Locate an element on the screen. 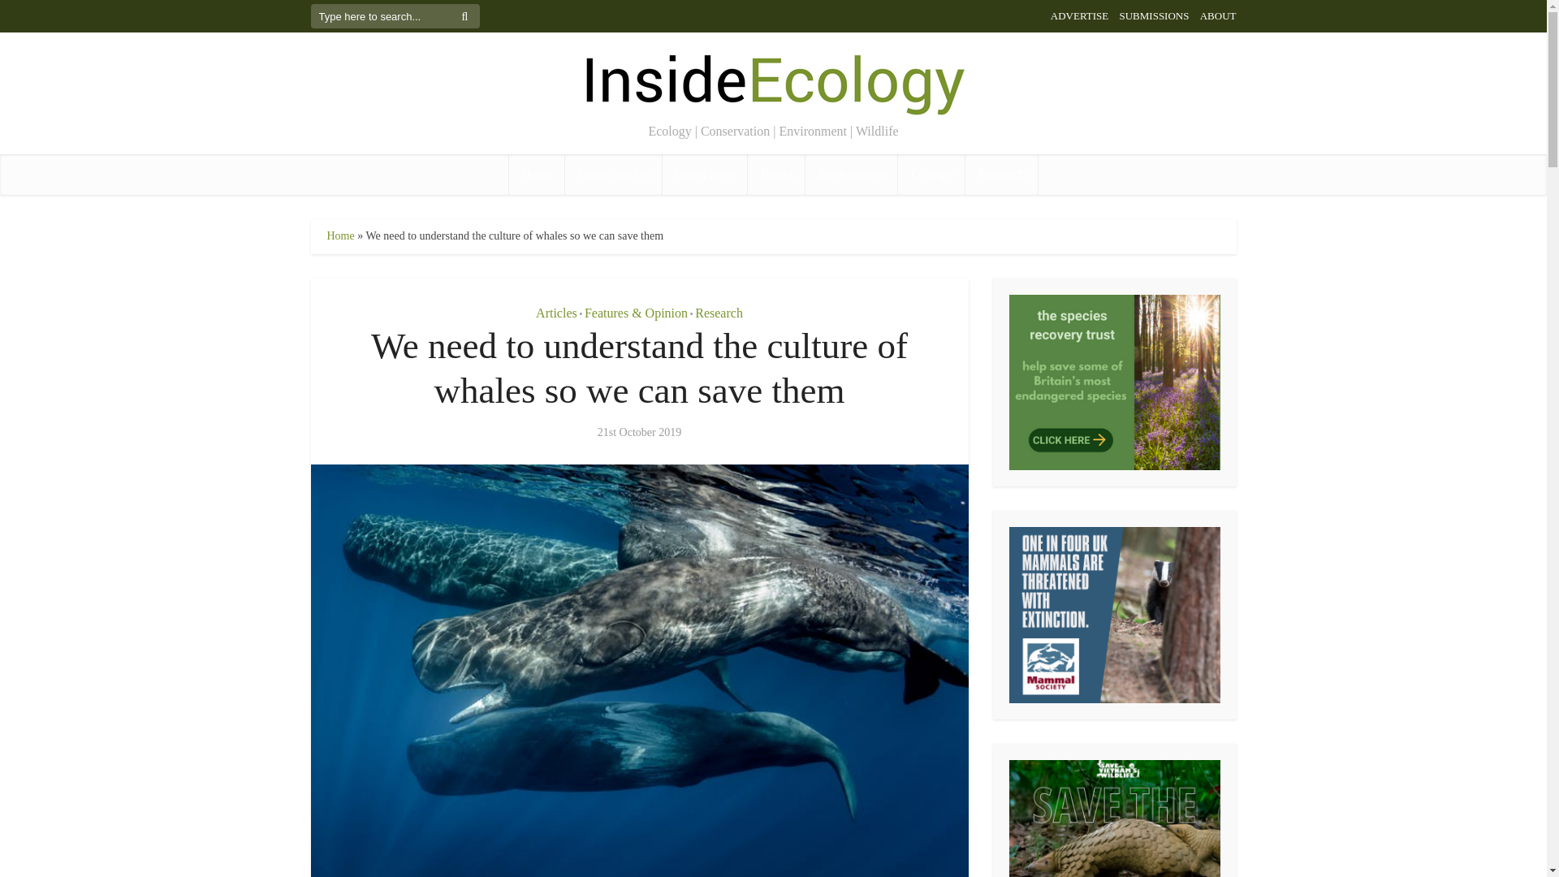 The image size is (1559, 877). Books is located at coordinates (776, 174).